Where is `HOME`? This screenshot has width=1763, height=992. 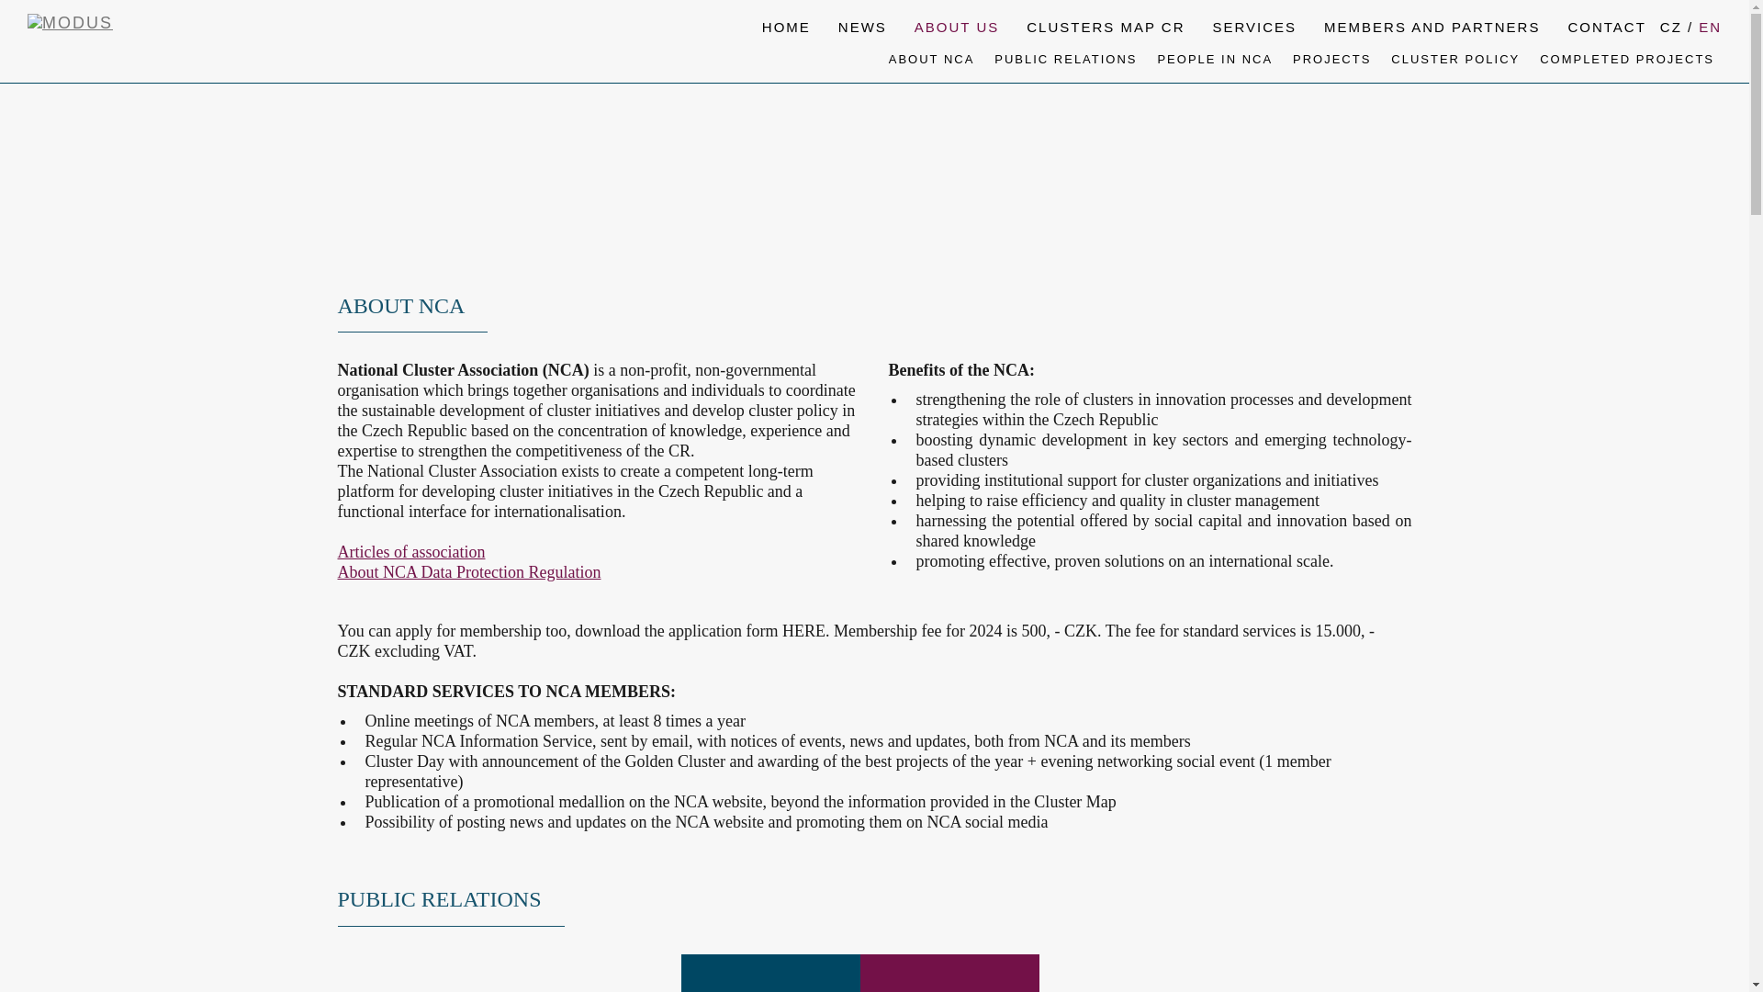
HOME is located at coordinates (786, 35).